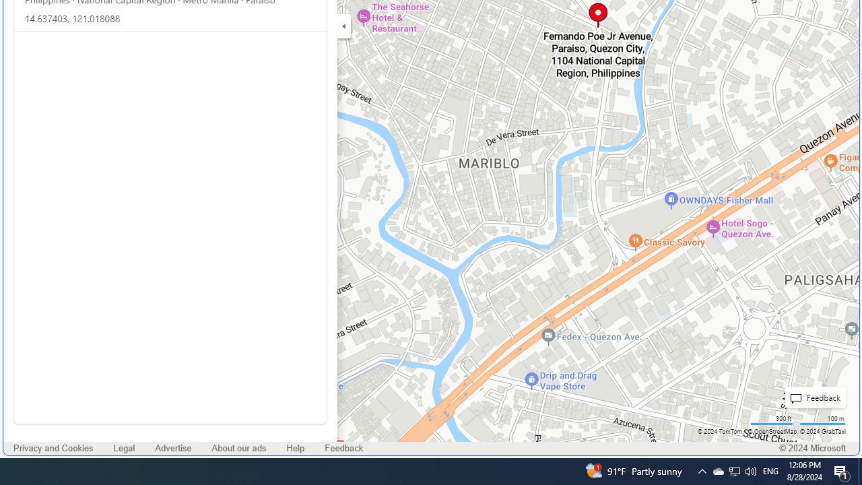  What do you see at coordinates (238, 449) in the screenshot?
I see `About our ads` at bounding box center [238, 449].